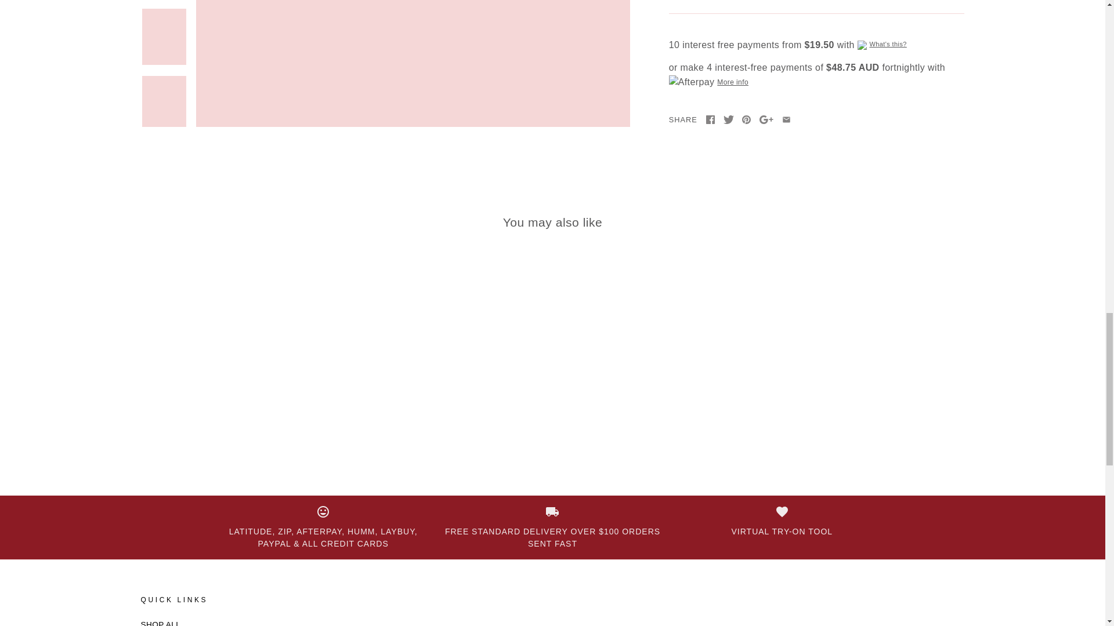 The height and width of the screenshot is (626, 1114). What do you see at coordinates (728, 120) in the screenshot?
I see `Share on Twitter` at bounding box center [728, 120].